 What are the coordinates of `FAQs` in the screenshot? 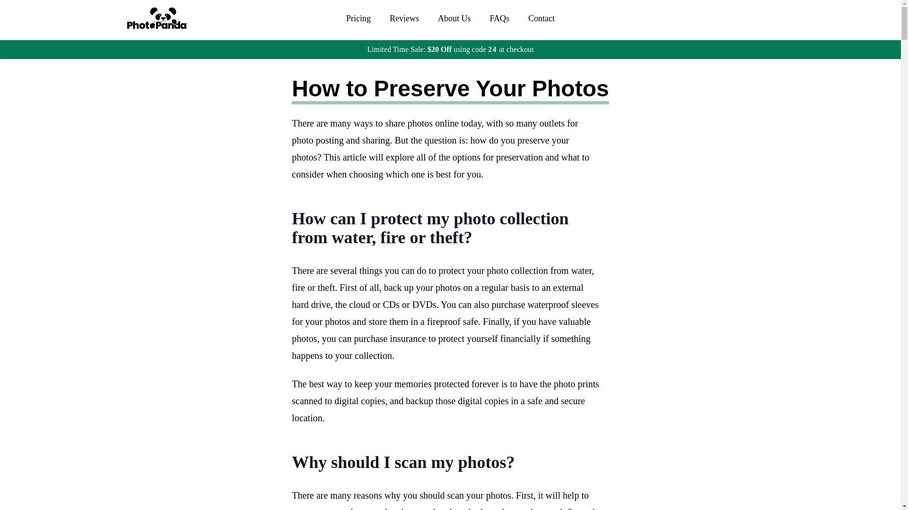 It's located at (499, 18).